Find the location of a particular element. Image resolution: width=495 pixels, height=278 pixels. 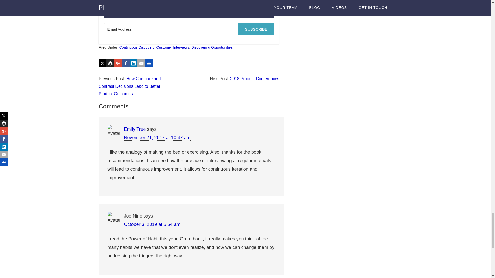

SumoMe is located at coordinates (148, 63).